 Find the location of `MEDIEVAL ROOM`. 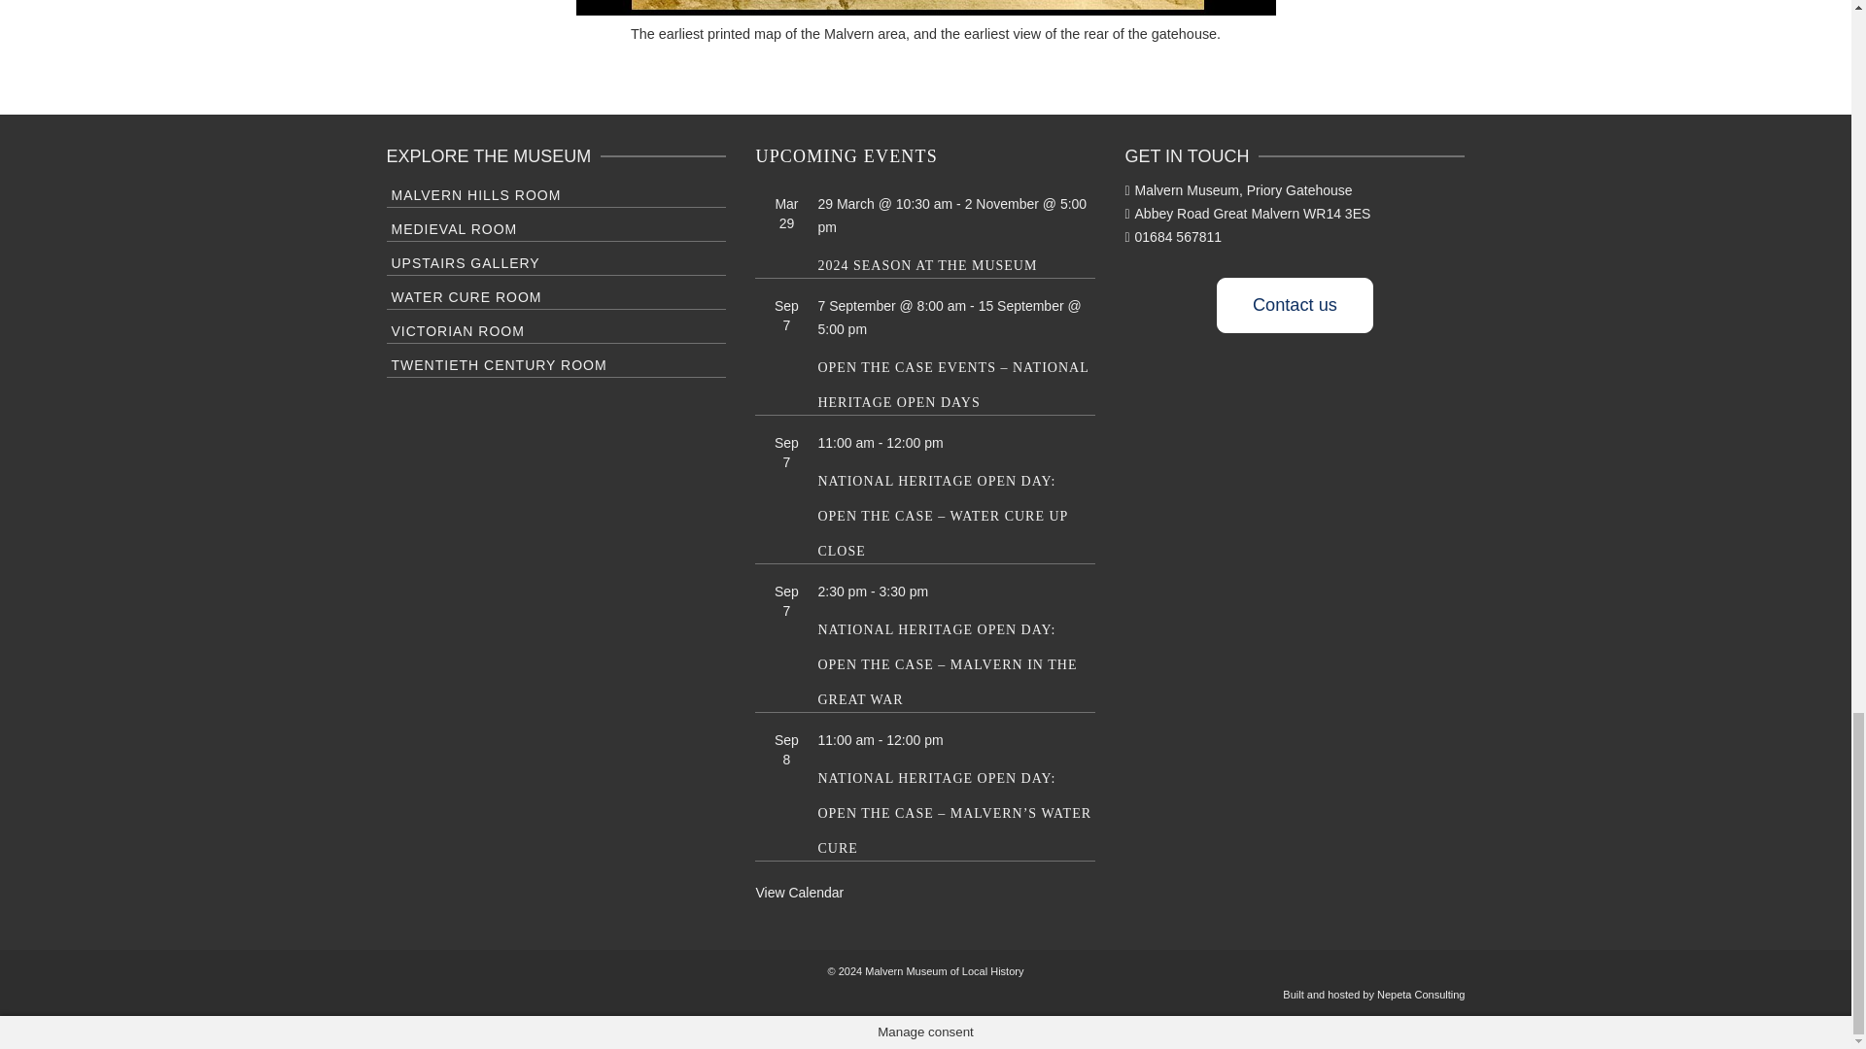

MEDIEVAL ROOM is located at coordinates (556, 227).